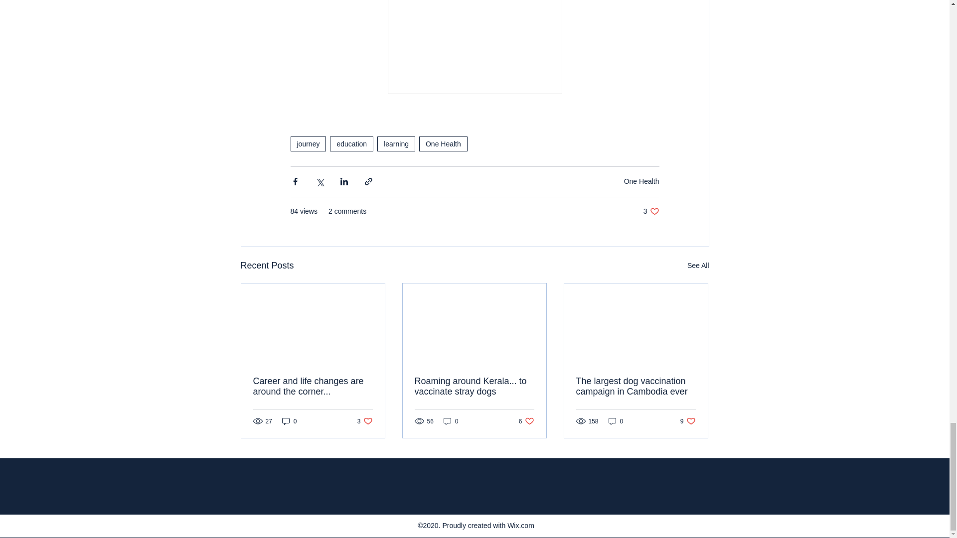 This screenshot has width=957, height=538. I want to click on See All, so click(698, 266).